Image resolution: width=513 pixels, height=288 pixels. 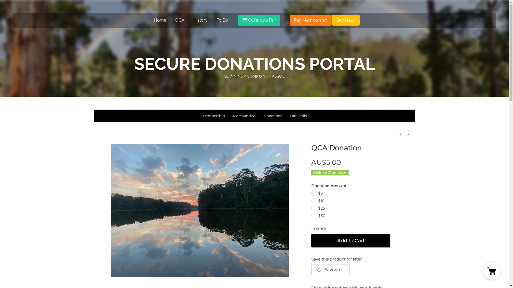 What do you see at coordinates (160, 20) in the screenshot?
I see `Home` at bounding box center [160, 20].